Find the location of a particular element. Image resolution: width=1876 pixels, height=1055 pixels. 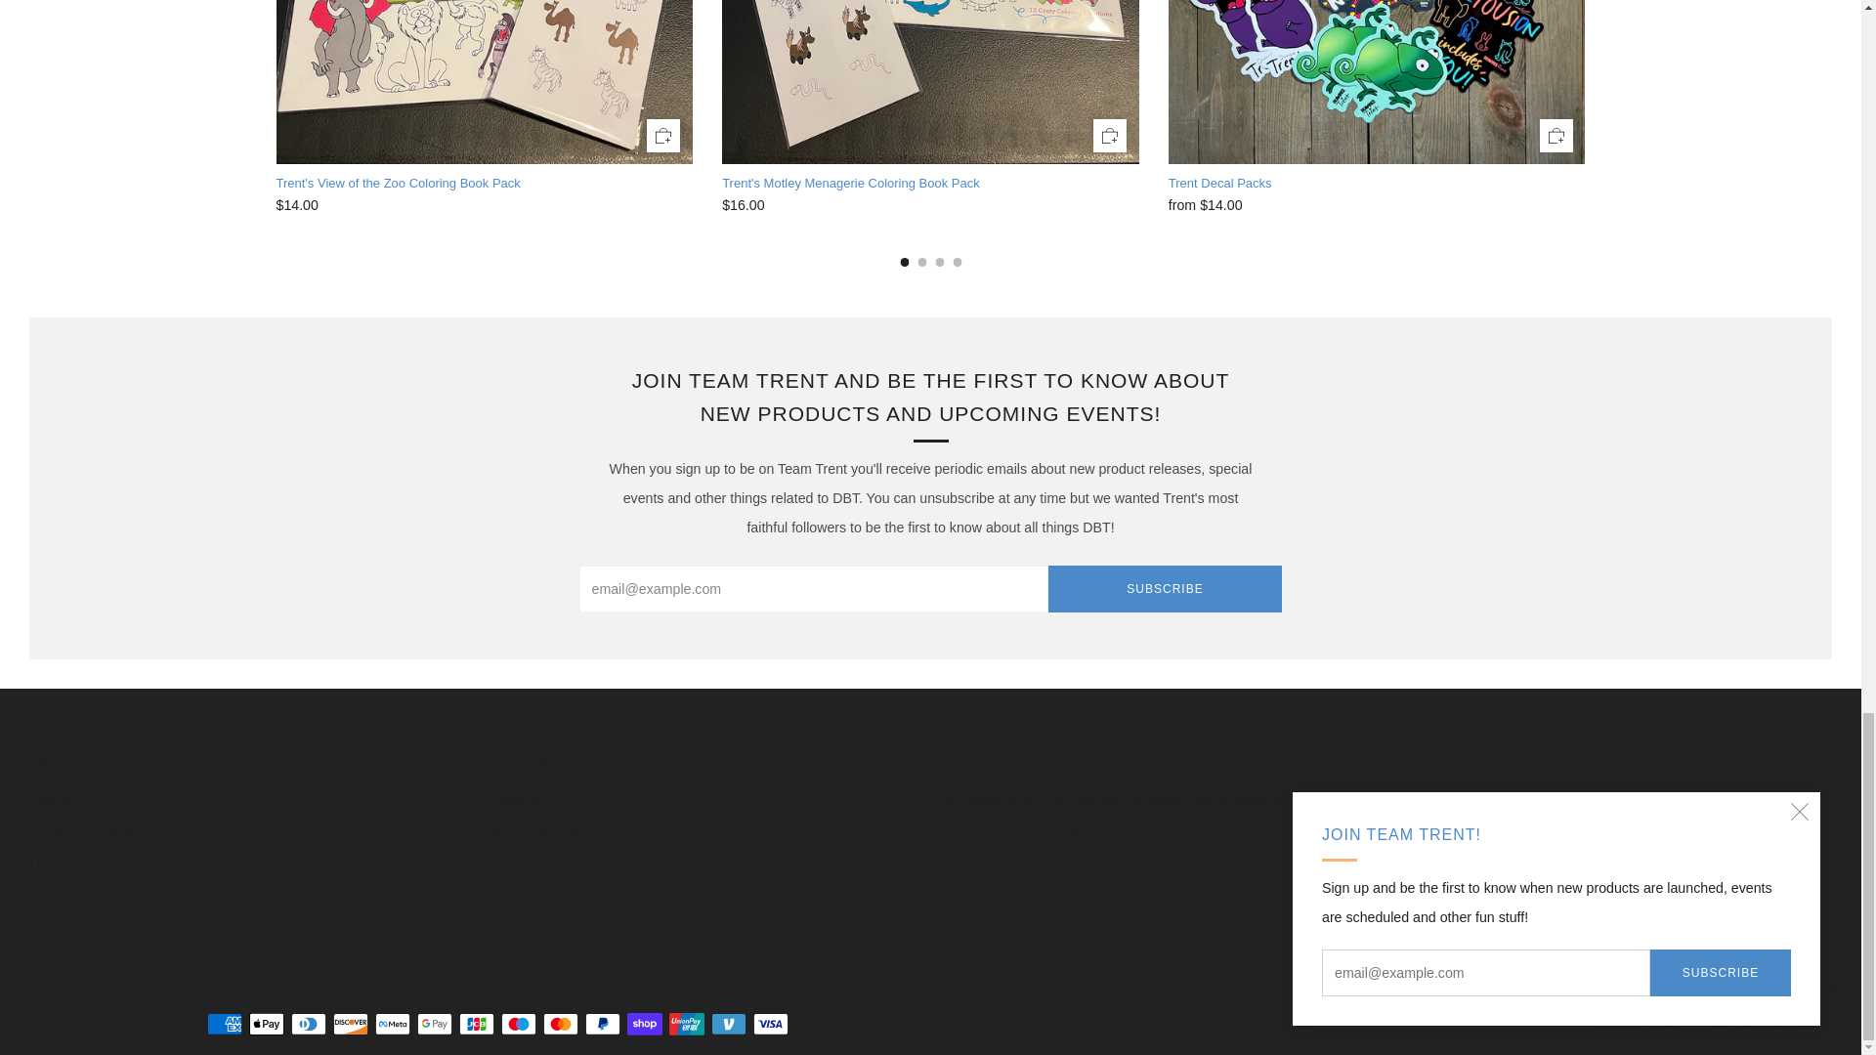

Trent's View of the Zoo Coloring Book Pack is located at coordinates (484, 205).